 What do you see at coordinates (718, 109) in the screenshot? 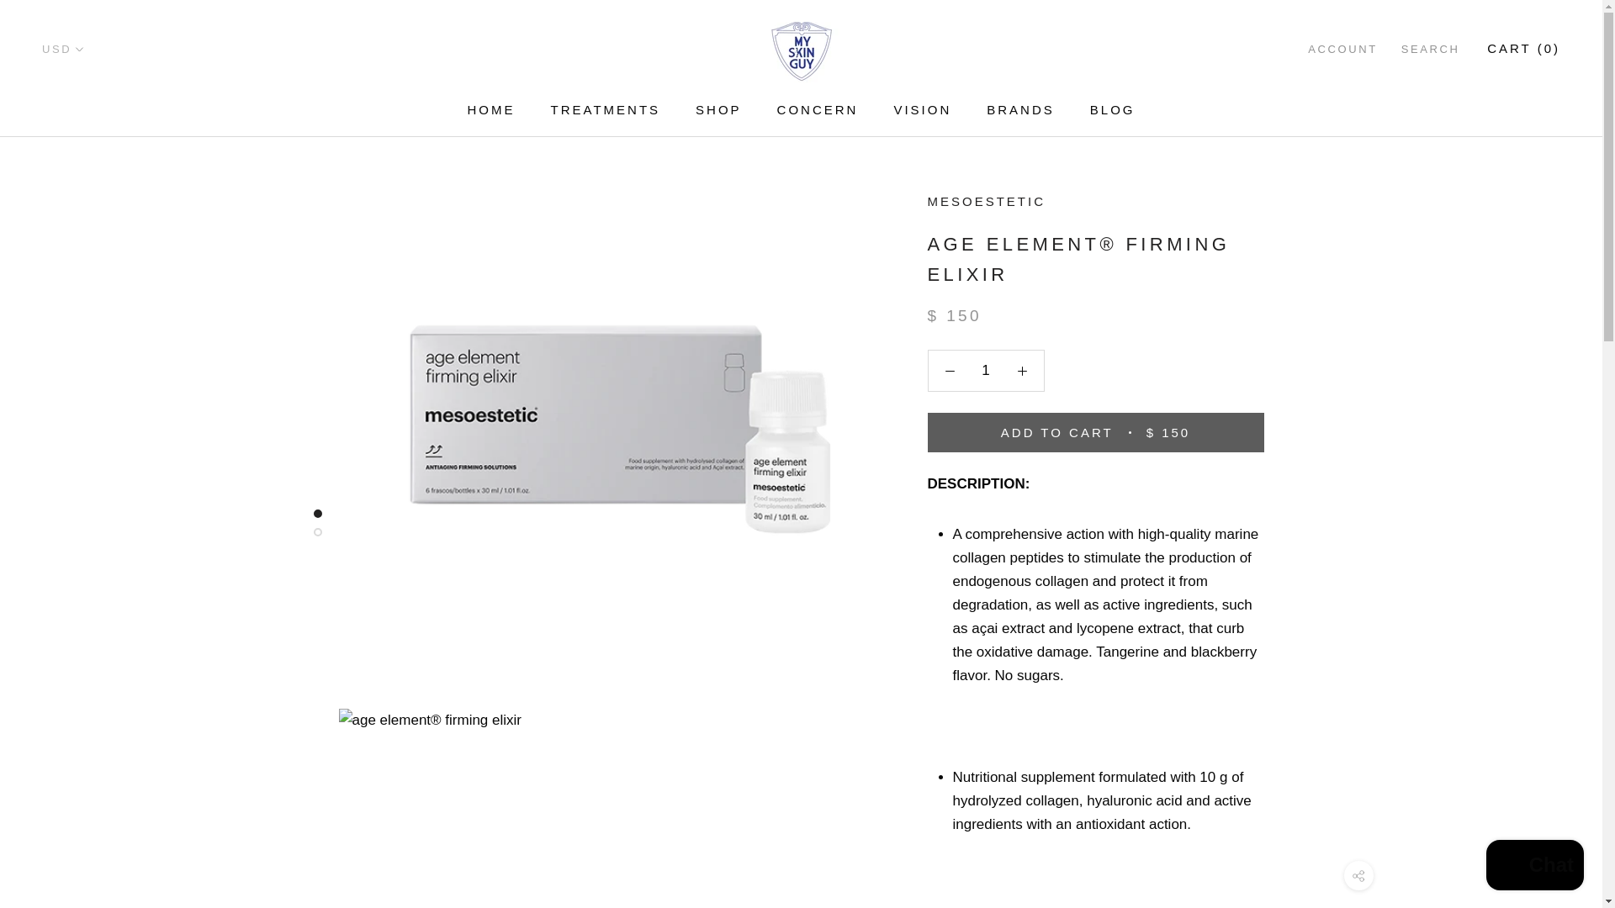
I see `Shopify online store chat` at bounding box center [718, 109].